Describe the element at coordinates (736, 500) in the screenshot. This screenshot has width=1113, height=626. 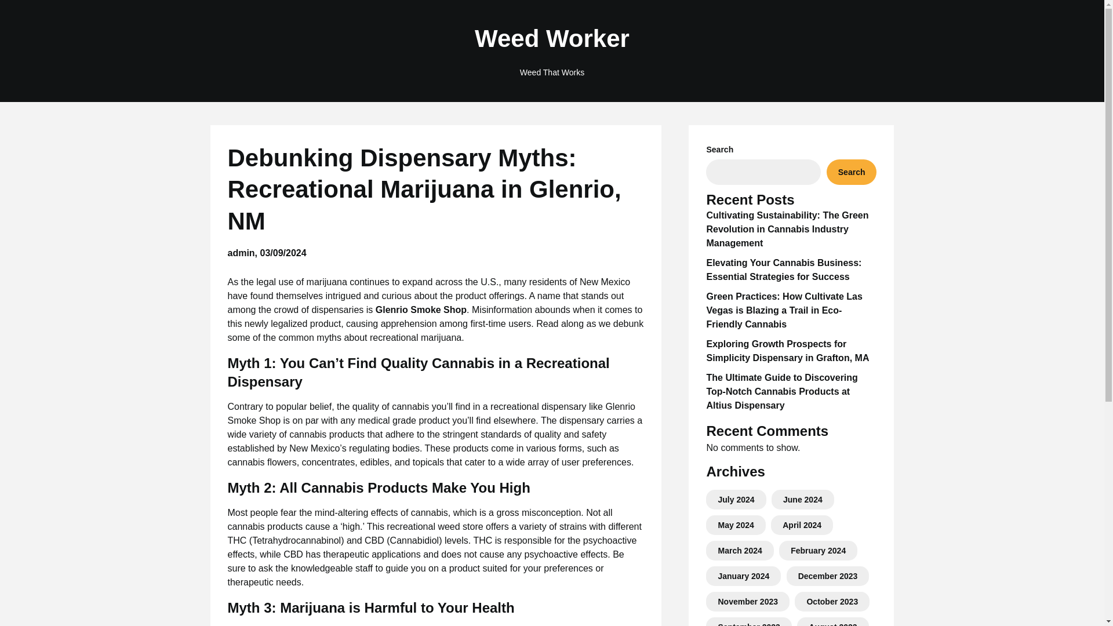
I see `July 2024` at that location.